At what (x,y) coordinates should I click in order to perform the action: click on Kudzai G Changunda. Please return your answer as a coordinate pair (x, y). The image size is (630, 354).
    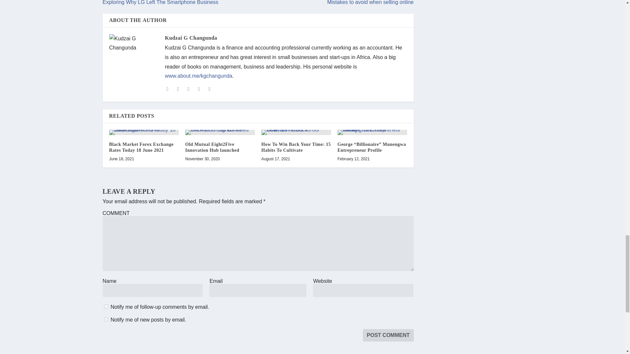
    Looking at the image, I should click on (190, 38).